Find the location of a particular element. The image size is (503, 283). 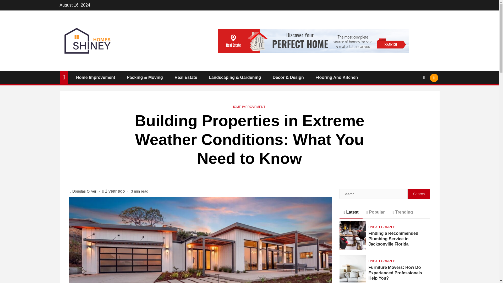

Real Estate is located at coordinates (186, 77).